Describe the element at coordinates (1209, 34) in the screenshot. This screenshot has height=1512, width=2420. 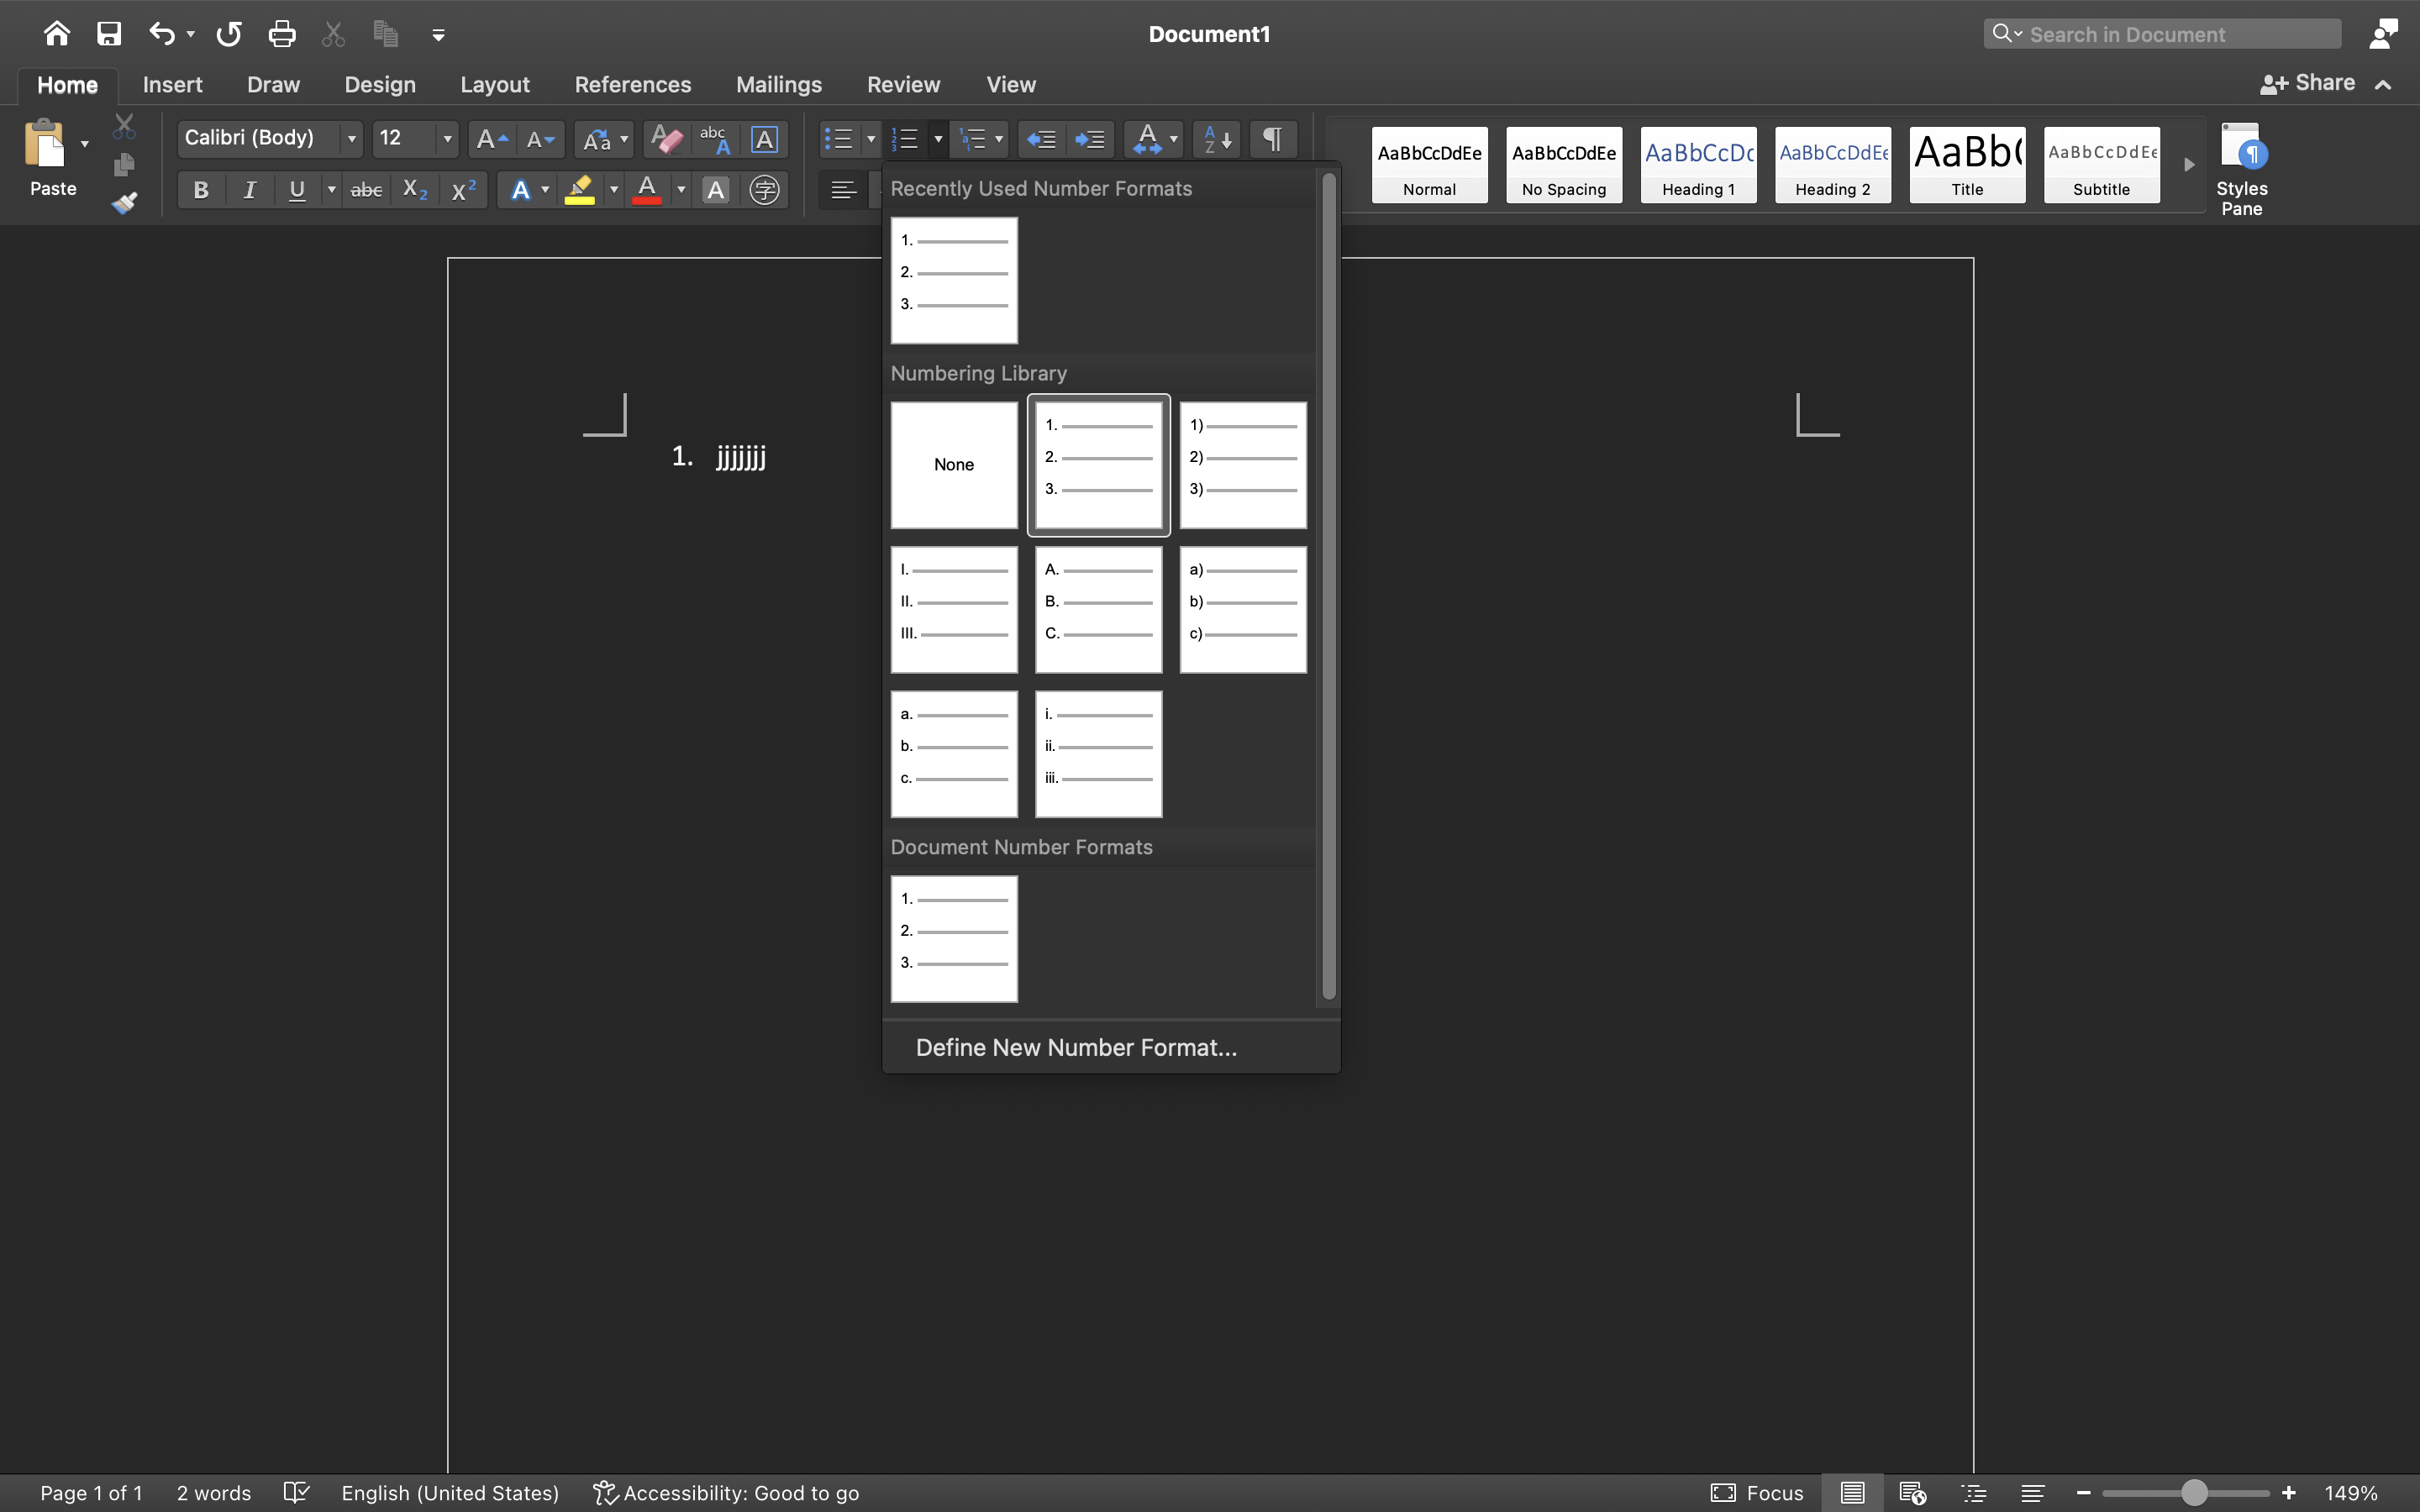
I see `Document1` at that location.